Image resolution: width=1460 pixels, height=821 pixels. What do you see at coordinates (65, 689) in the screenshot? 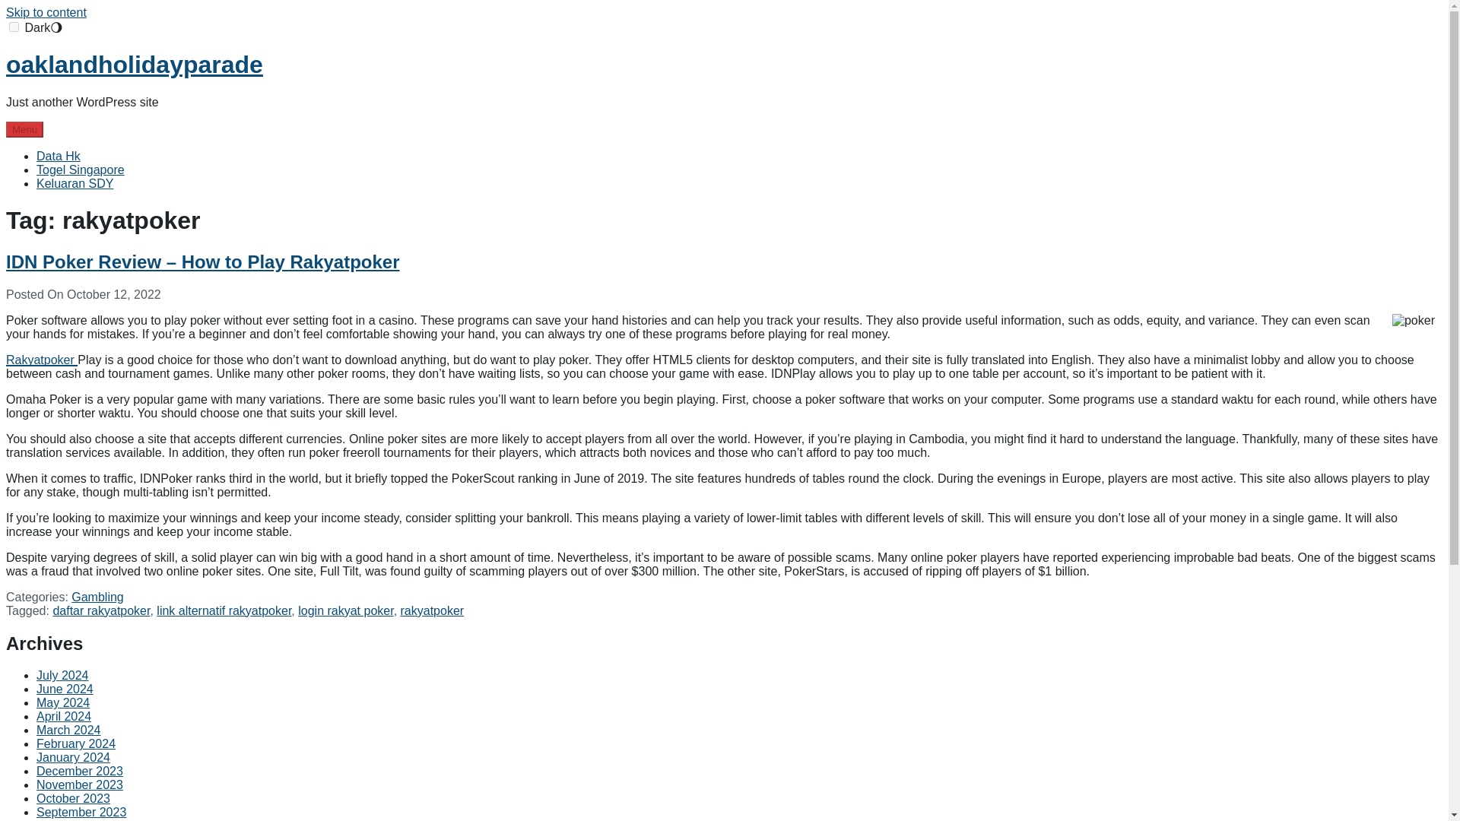
I see `June 2024` at bounding box center [65, 689].